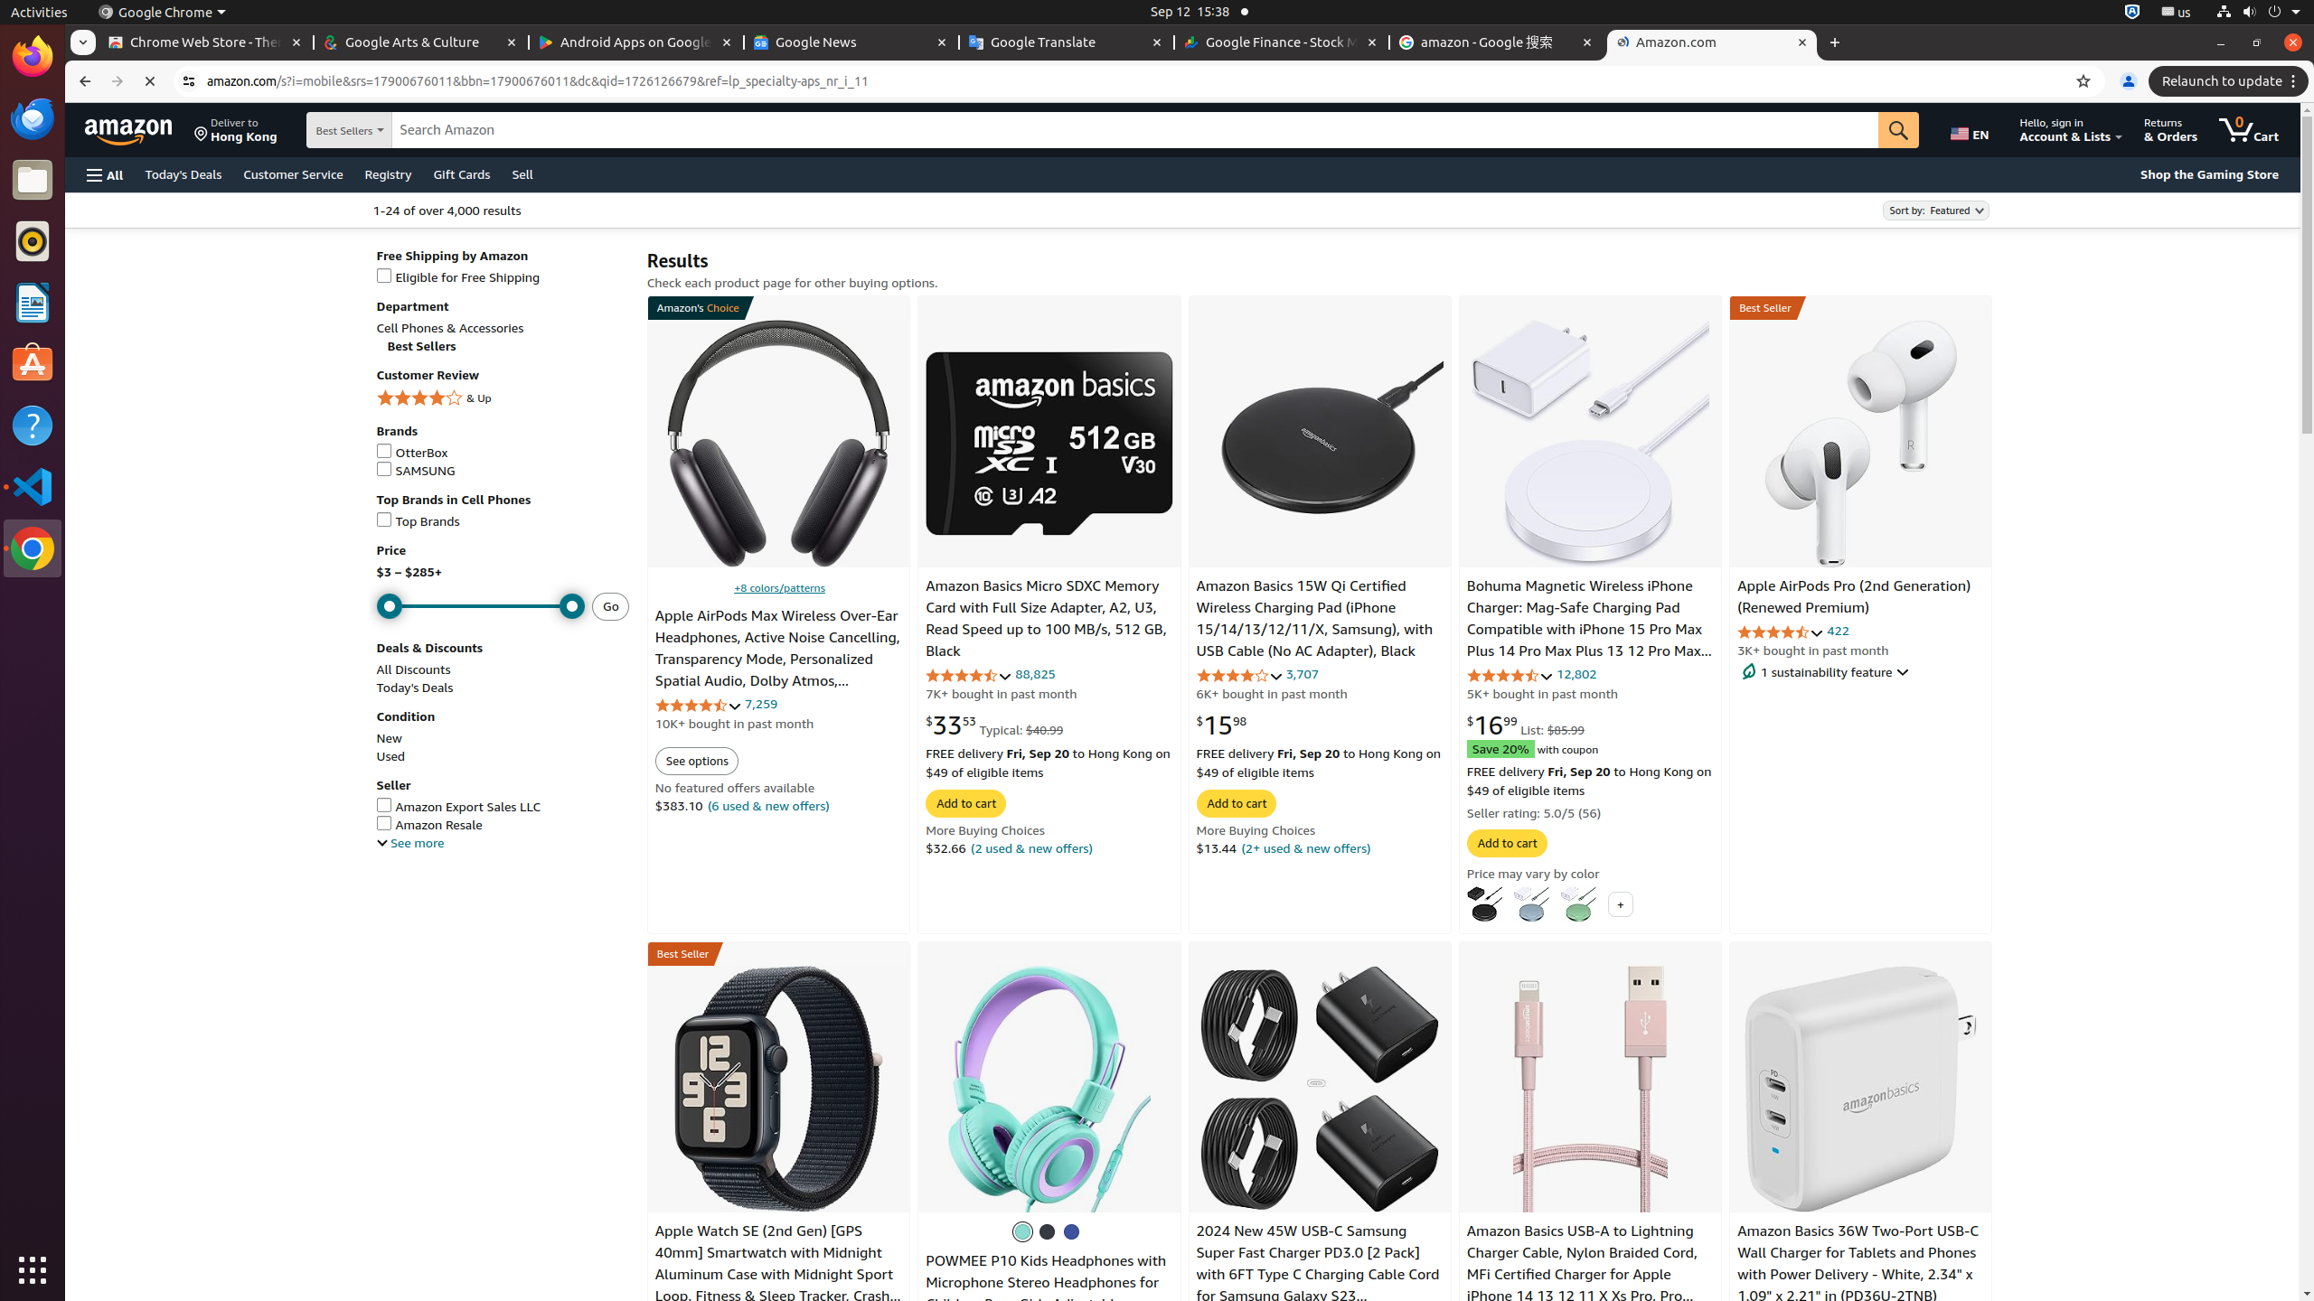  I want to click on :1.21/StatusNotifierItem, so click(2177, 13).